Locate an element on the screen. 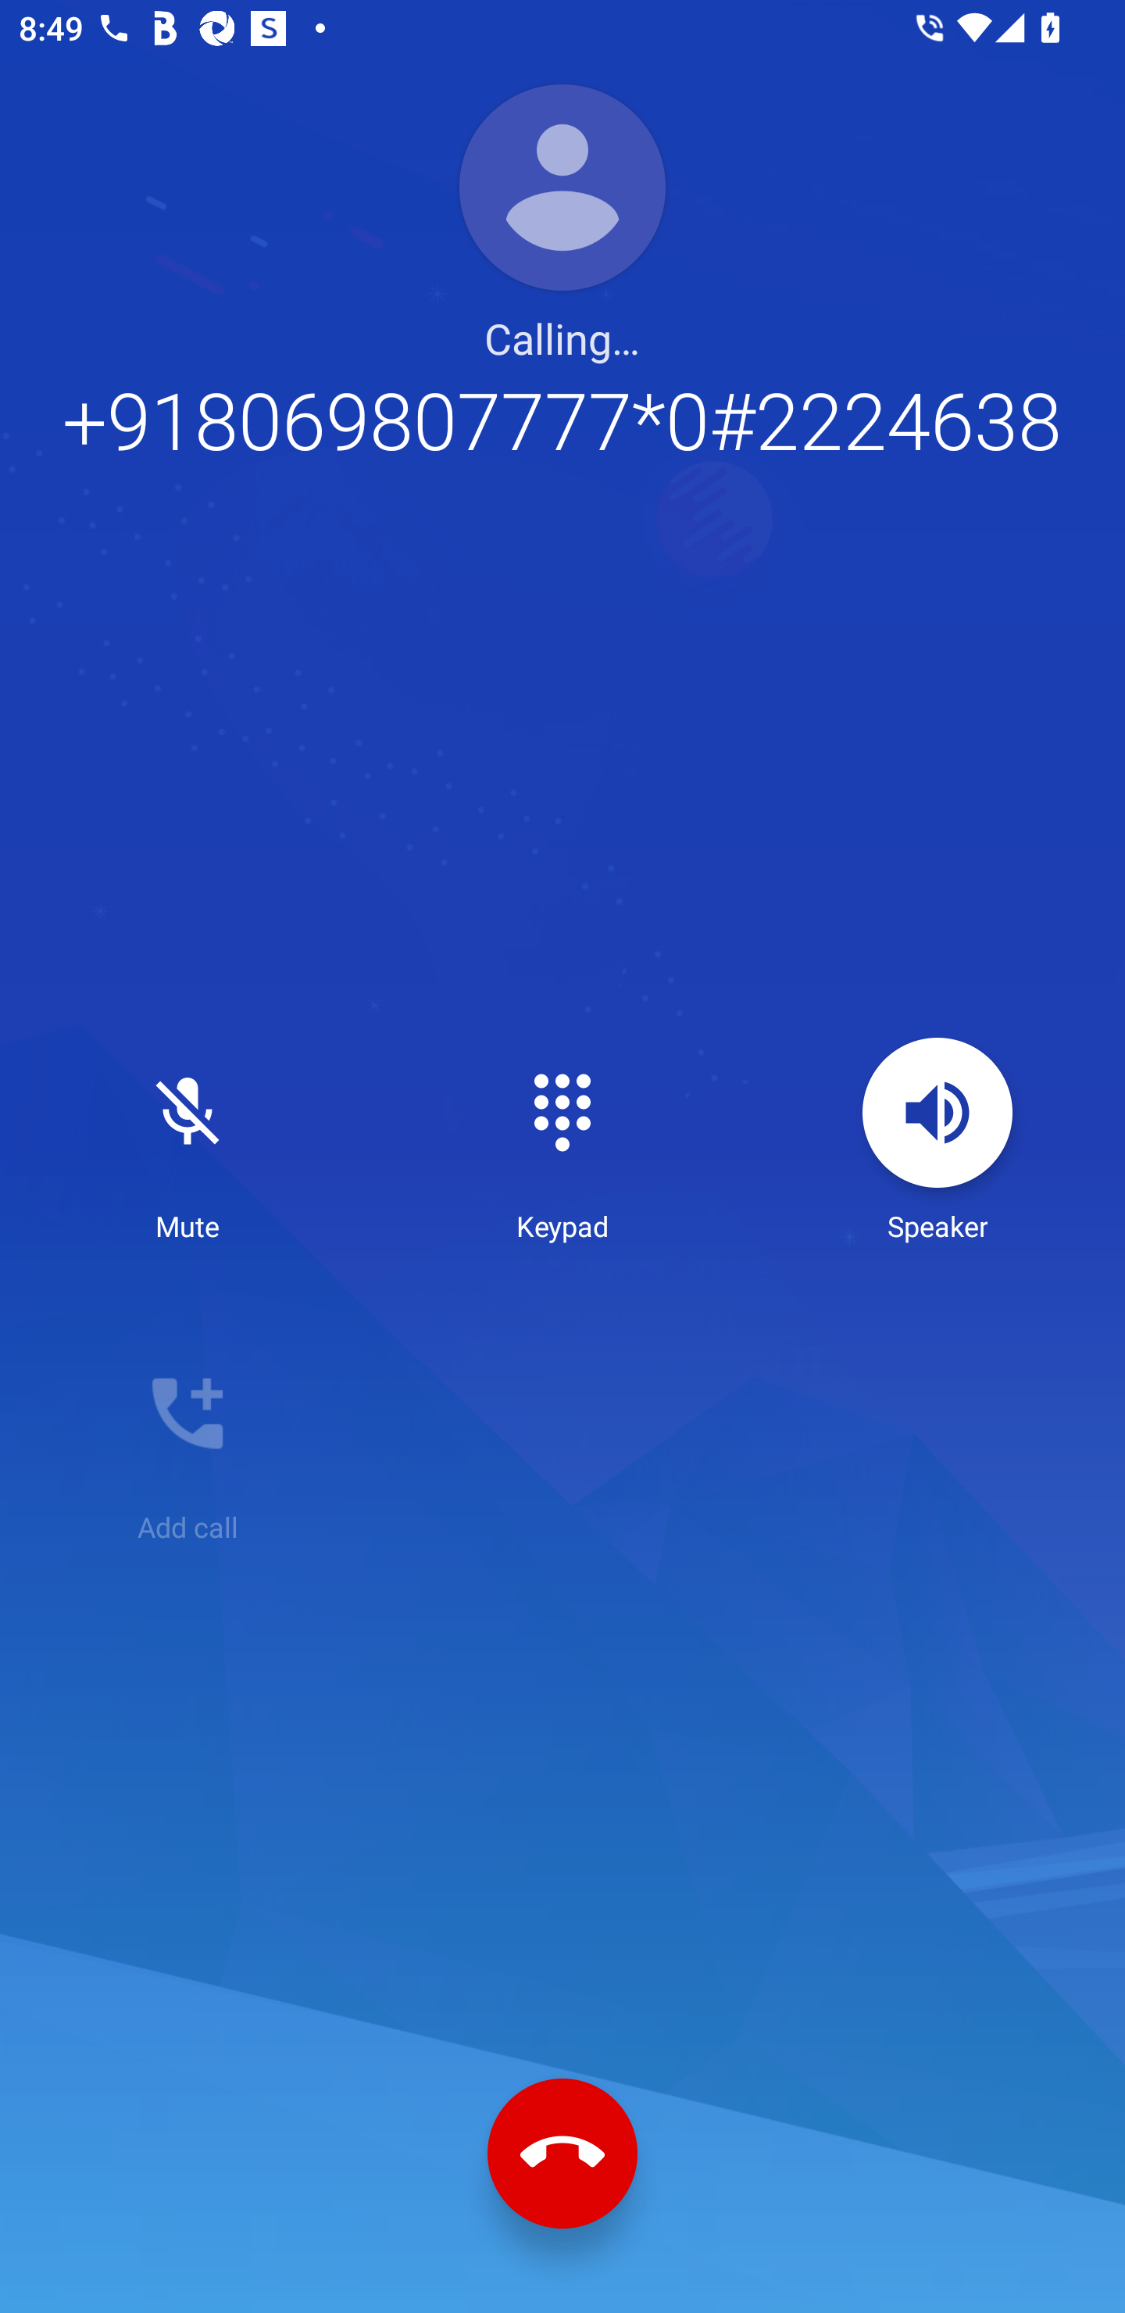 This screenshot has width=1125, height=2313. Speaker, is on Speaker is located at coordinates (937, 1141).